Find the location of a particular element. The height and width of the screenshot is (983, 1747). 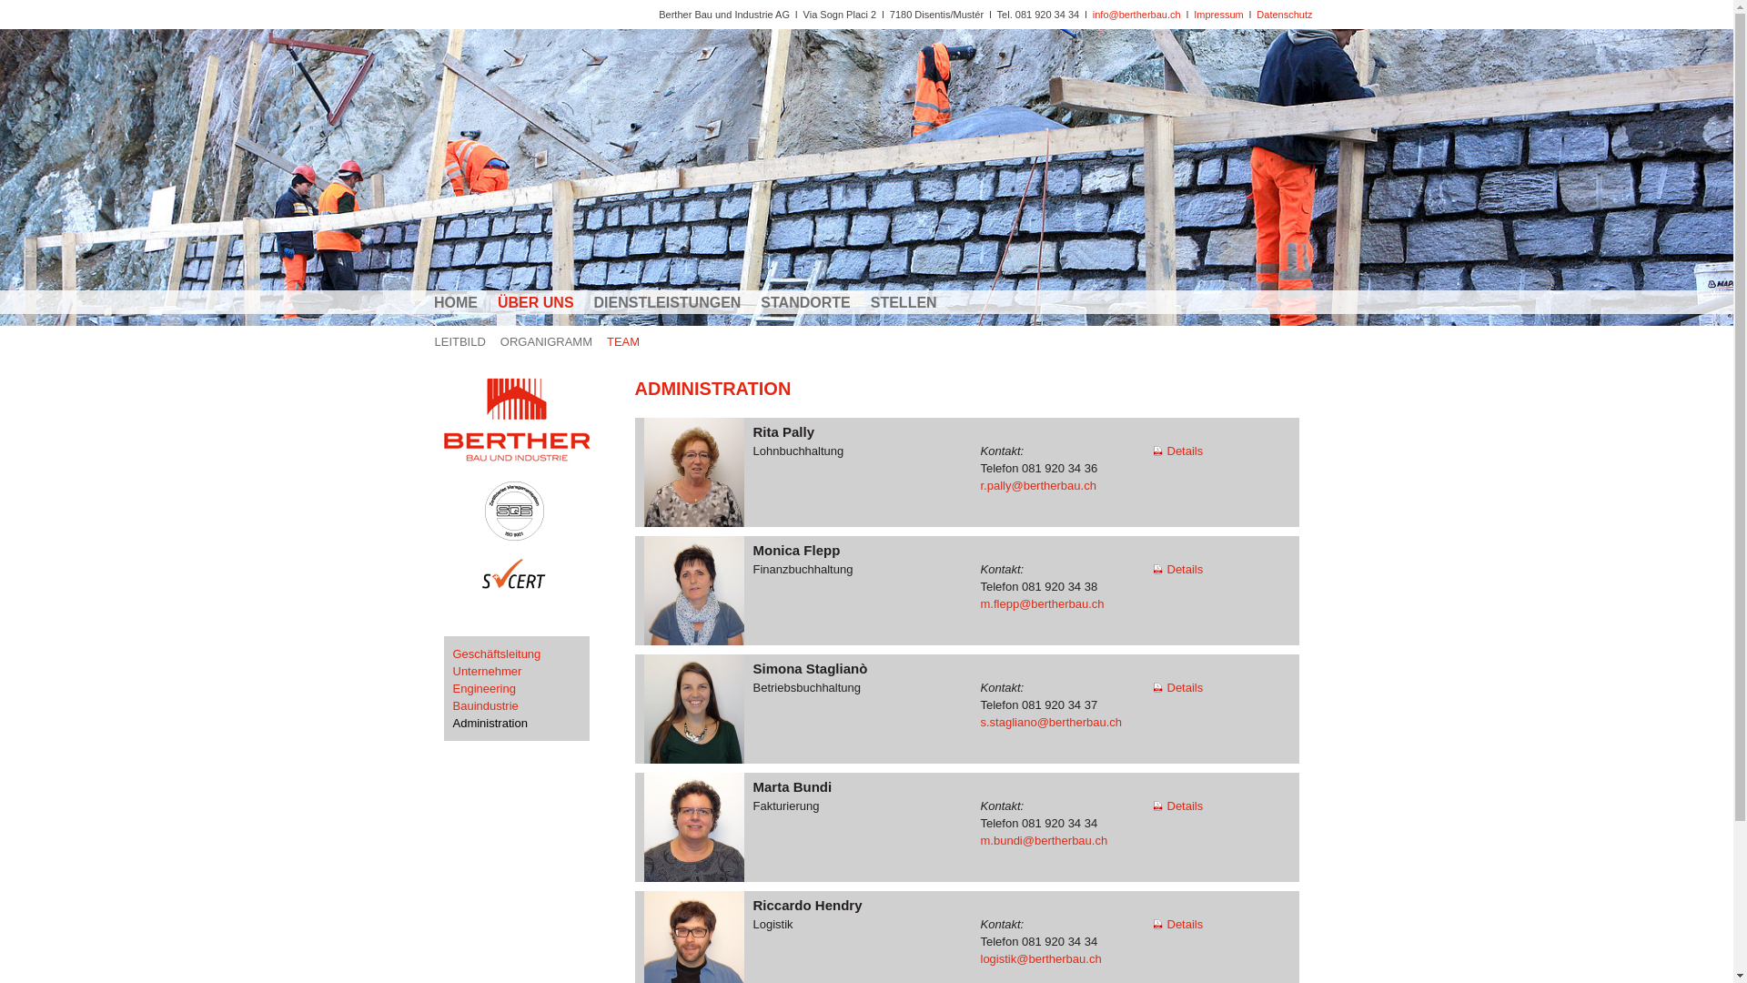

Datenschutz is located at coordinates (1285, 15).